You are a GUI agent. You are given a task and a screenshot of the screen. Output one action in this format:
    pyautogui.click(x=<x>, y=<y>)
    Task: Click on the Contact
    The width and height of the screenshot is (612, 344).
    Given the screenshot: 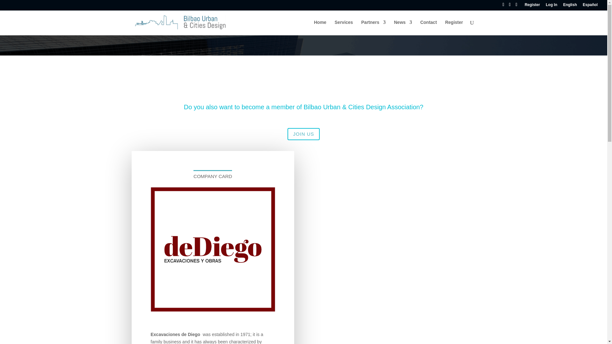 What is the action you would take?
    pyautogui.click(x=428, y=27)
    